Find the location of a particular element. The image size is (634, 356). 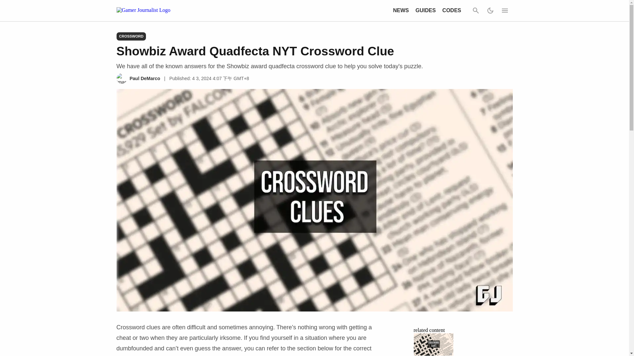

Search is located at coordinates (475, 10).